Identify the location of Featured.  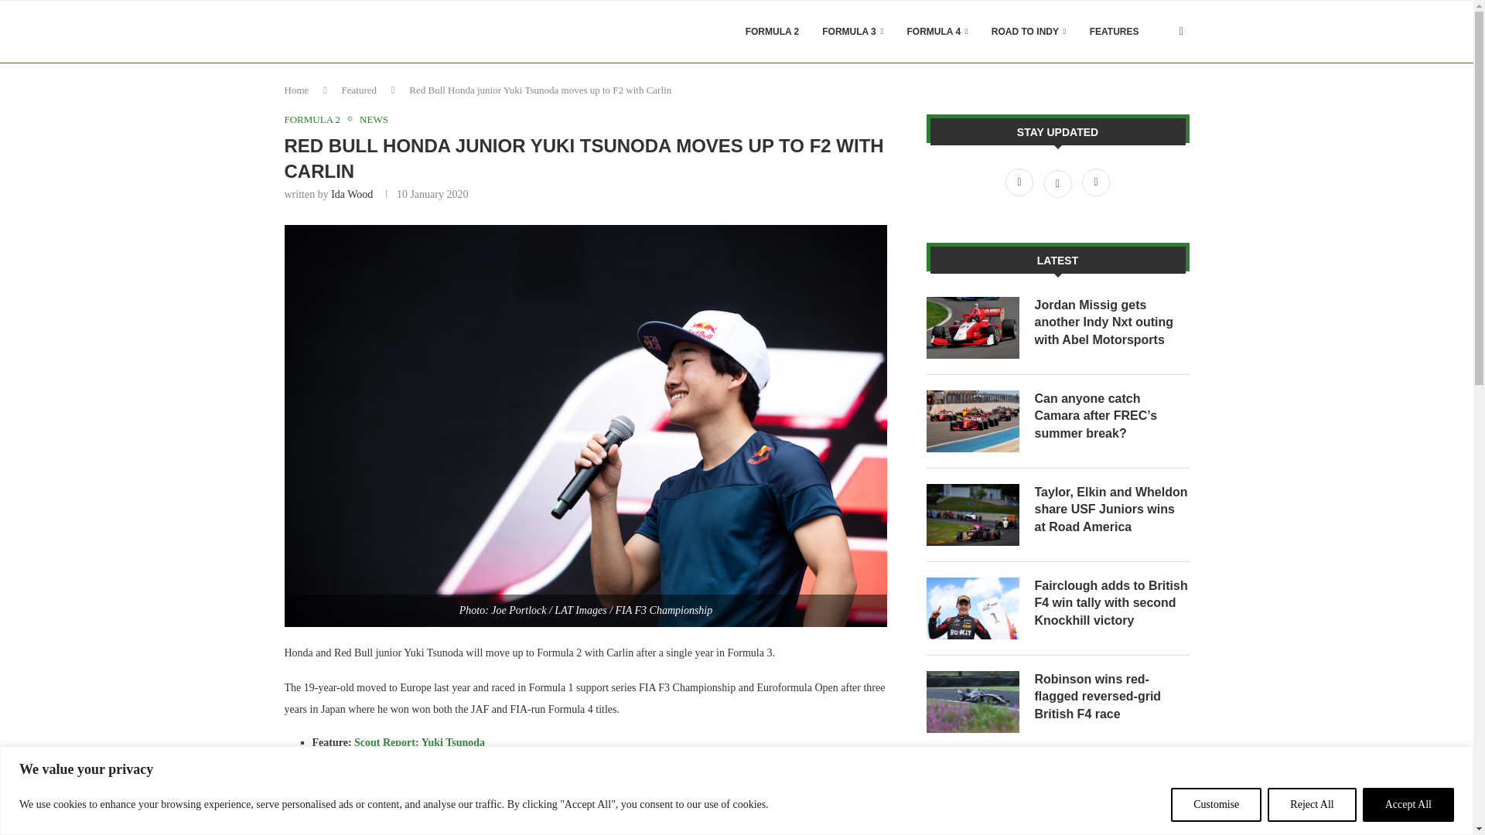
(359, 90).